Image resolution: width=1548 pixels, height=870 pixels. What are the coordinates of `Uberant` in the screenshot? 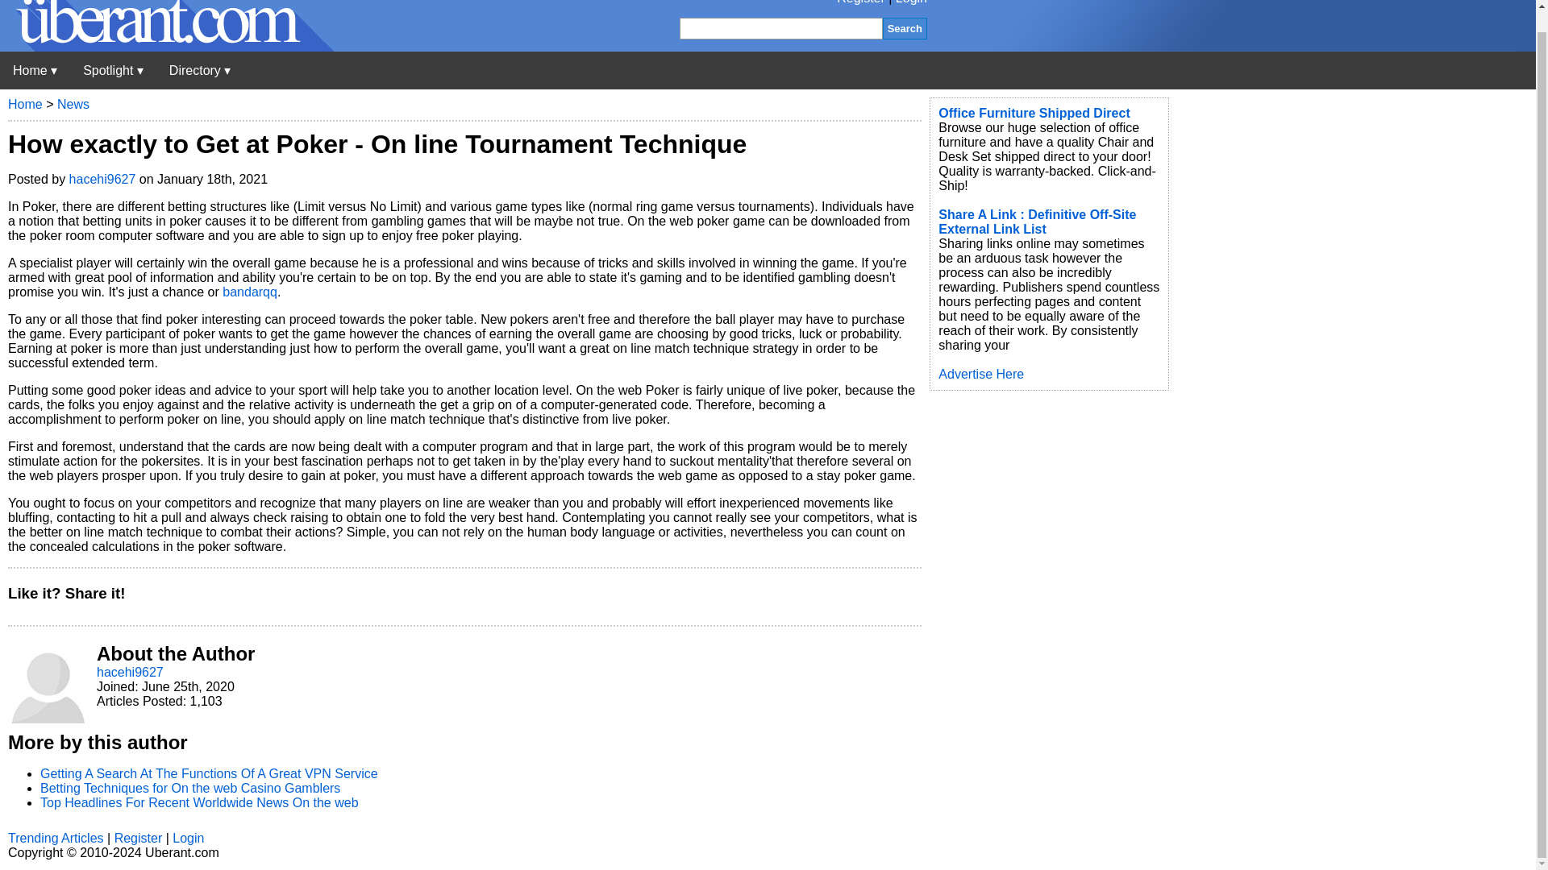 It's located at (167, 47).